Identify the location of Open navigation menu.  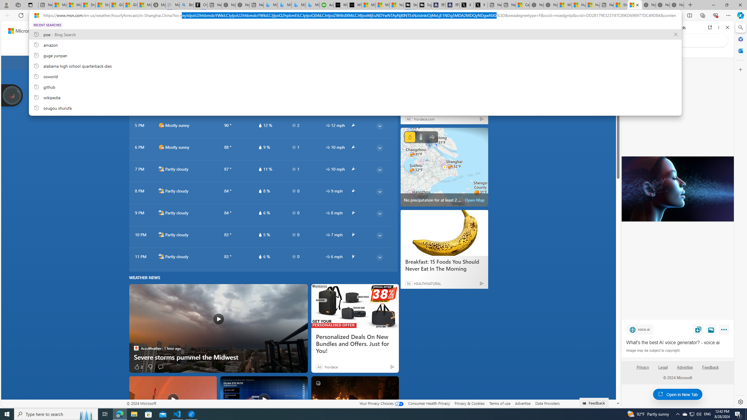
(85, 47).